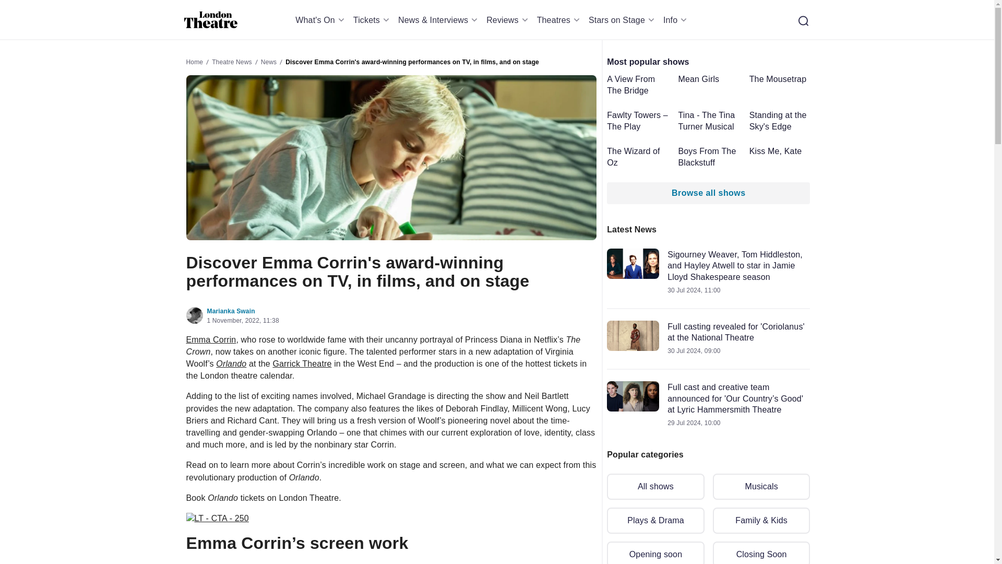 This screenshot has width=1002, height=564. What do you see at coordinates (321, 20) in the screenshot?
I see `What's On` at bounding box center [321, 20].